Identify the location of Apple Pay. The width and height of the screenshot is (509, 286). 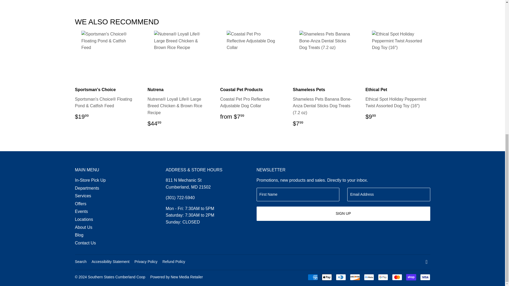
(327, 277).